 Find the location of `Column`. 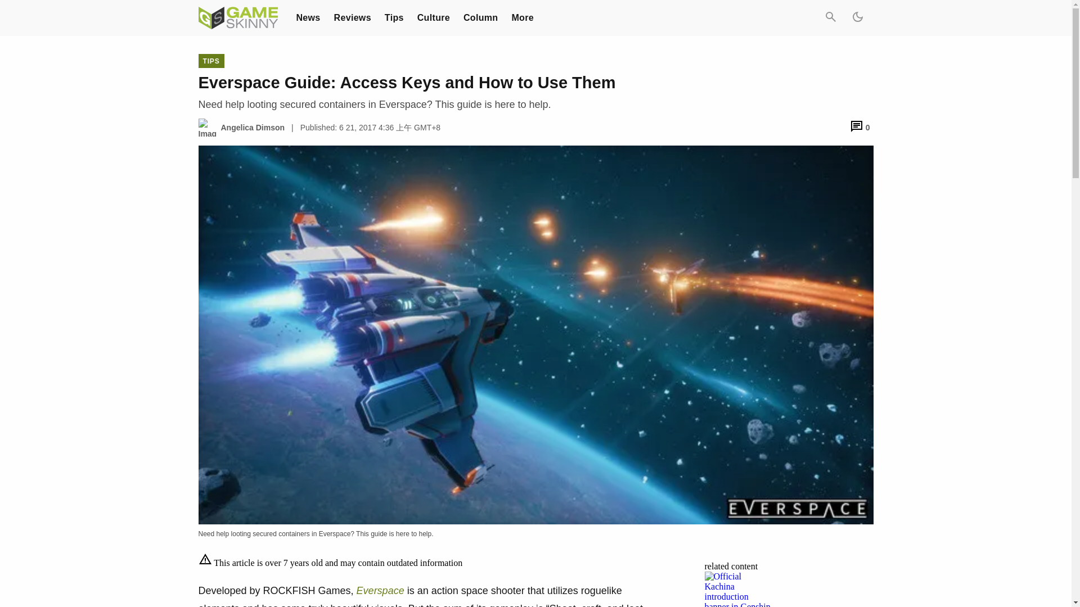

Column is located at coordinates (480, 17).